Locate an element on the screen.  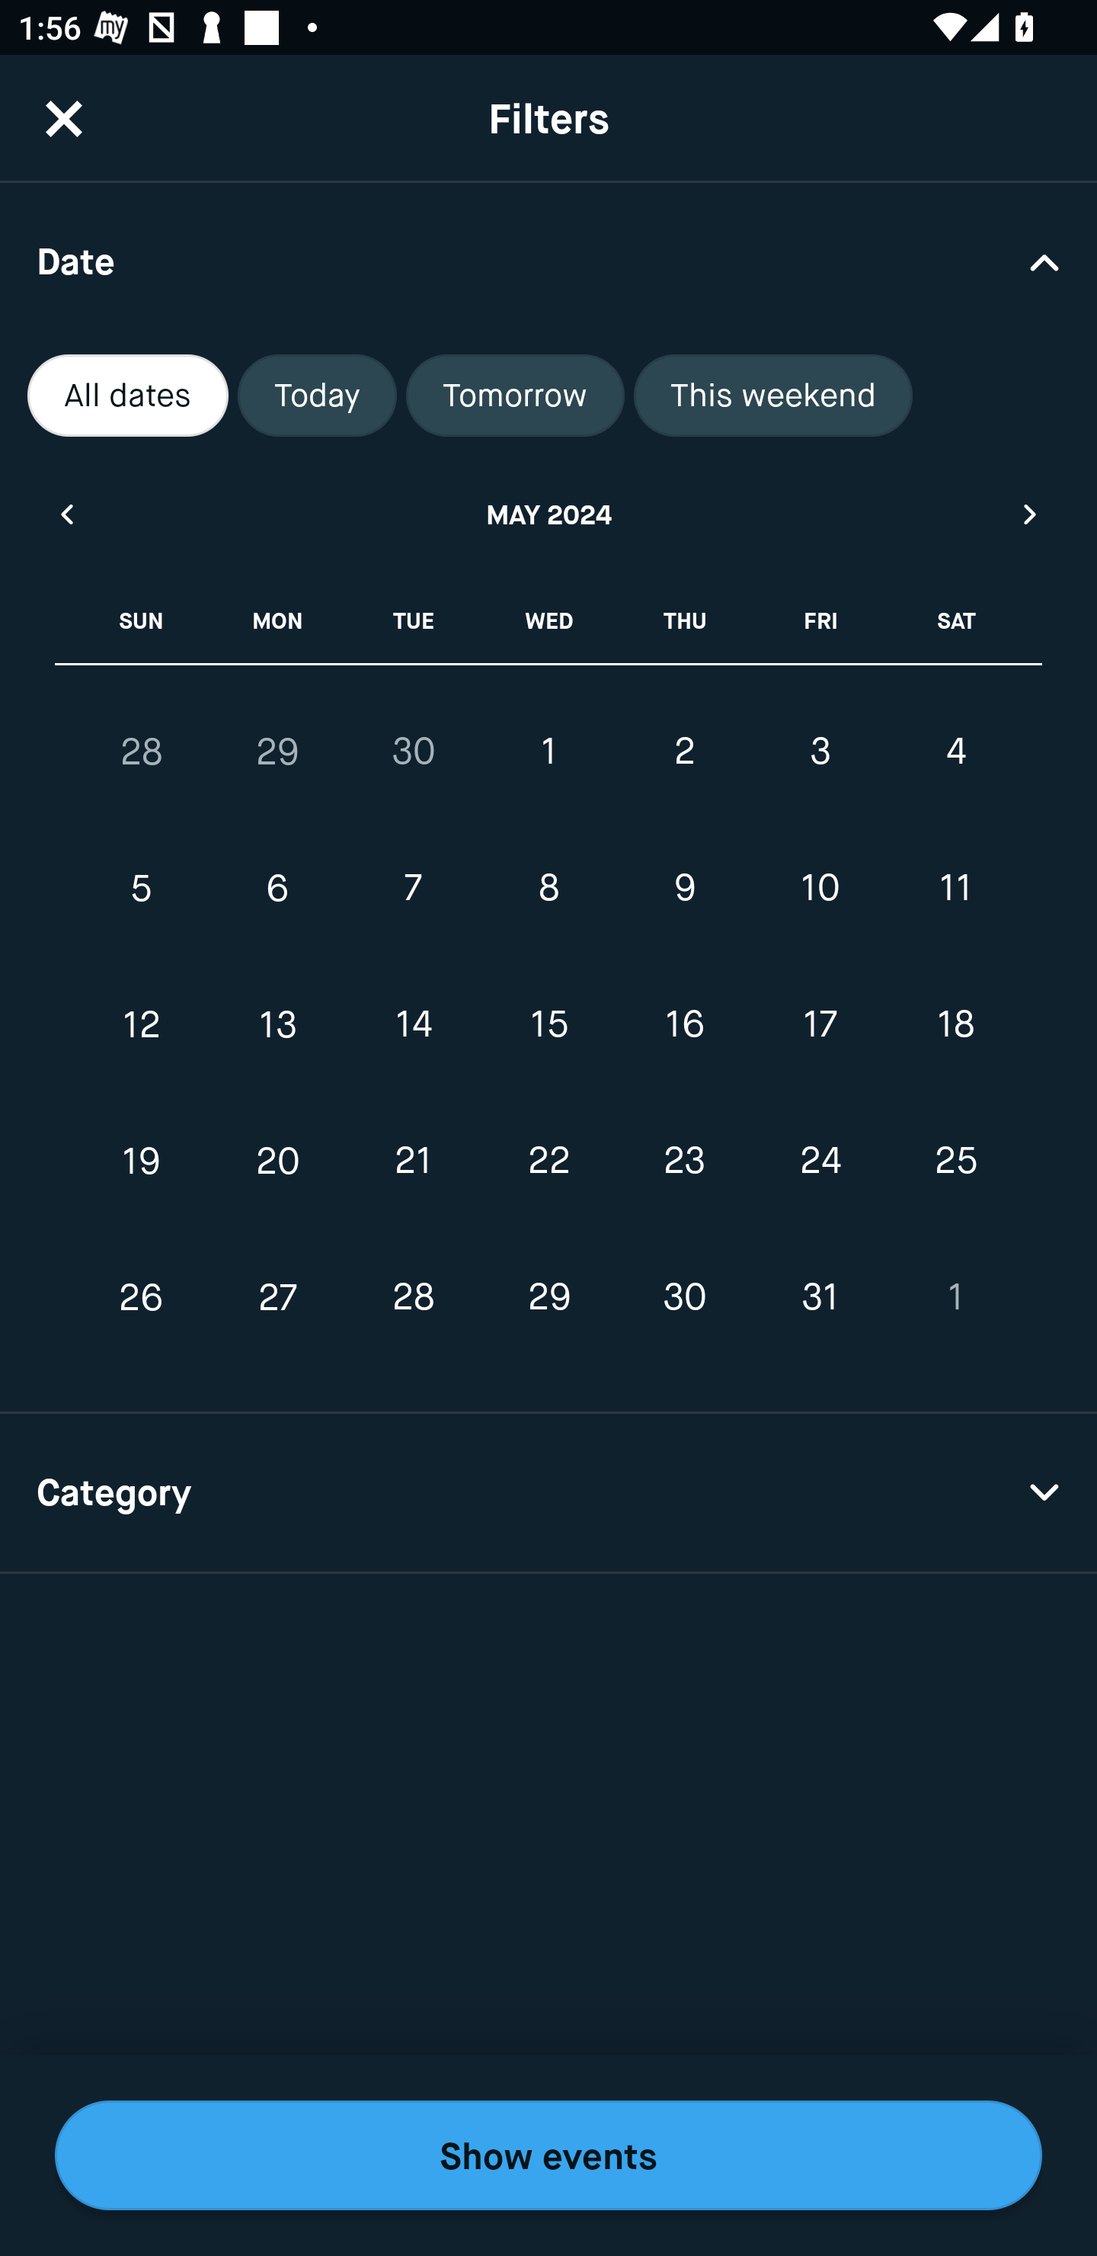
Today is located at coordinates (317, 396).